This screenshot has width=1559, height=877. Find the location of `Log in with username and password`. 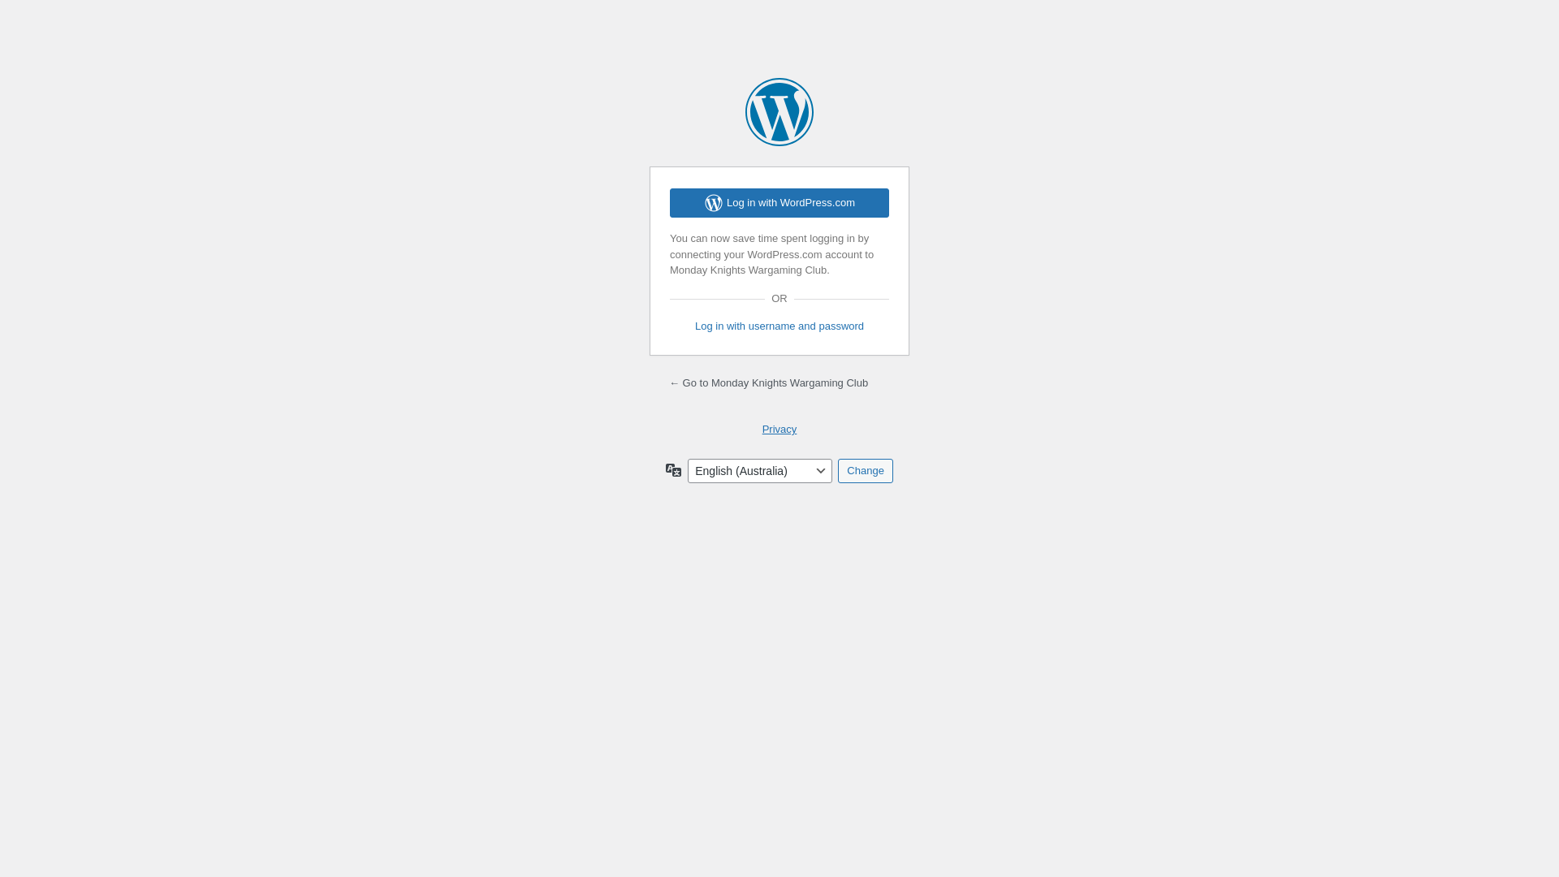

Log in with username and password is located at coordinates (779, 326).